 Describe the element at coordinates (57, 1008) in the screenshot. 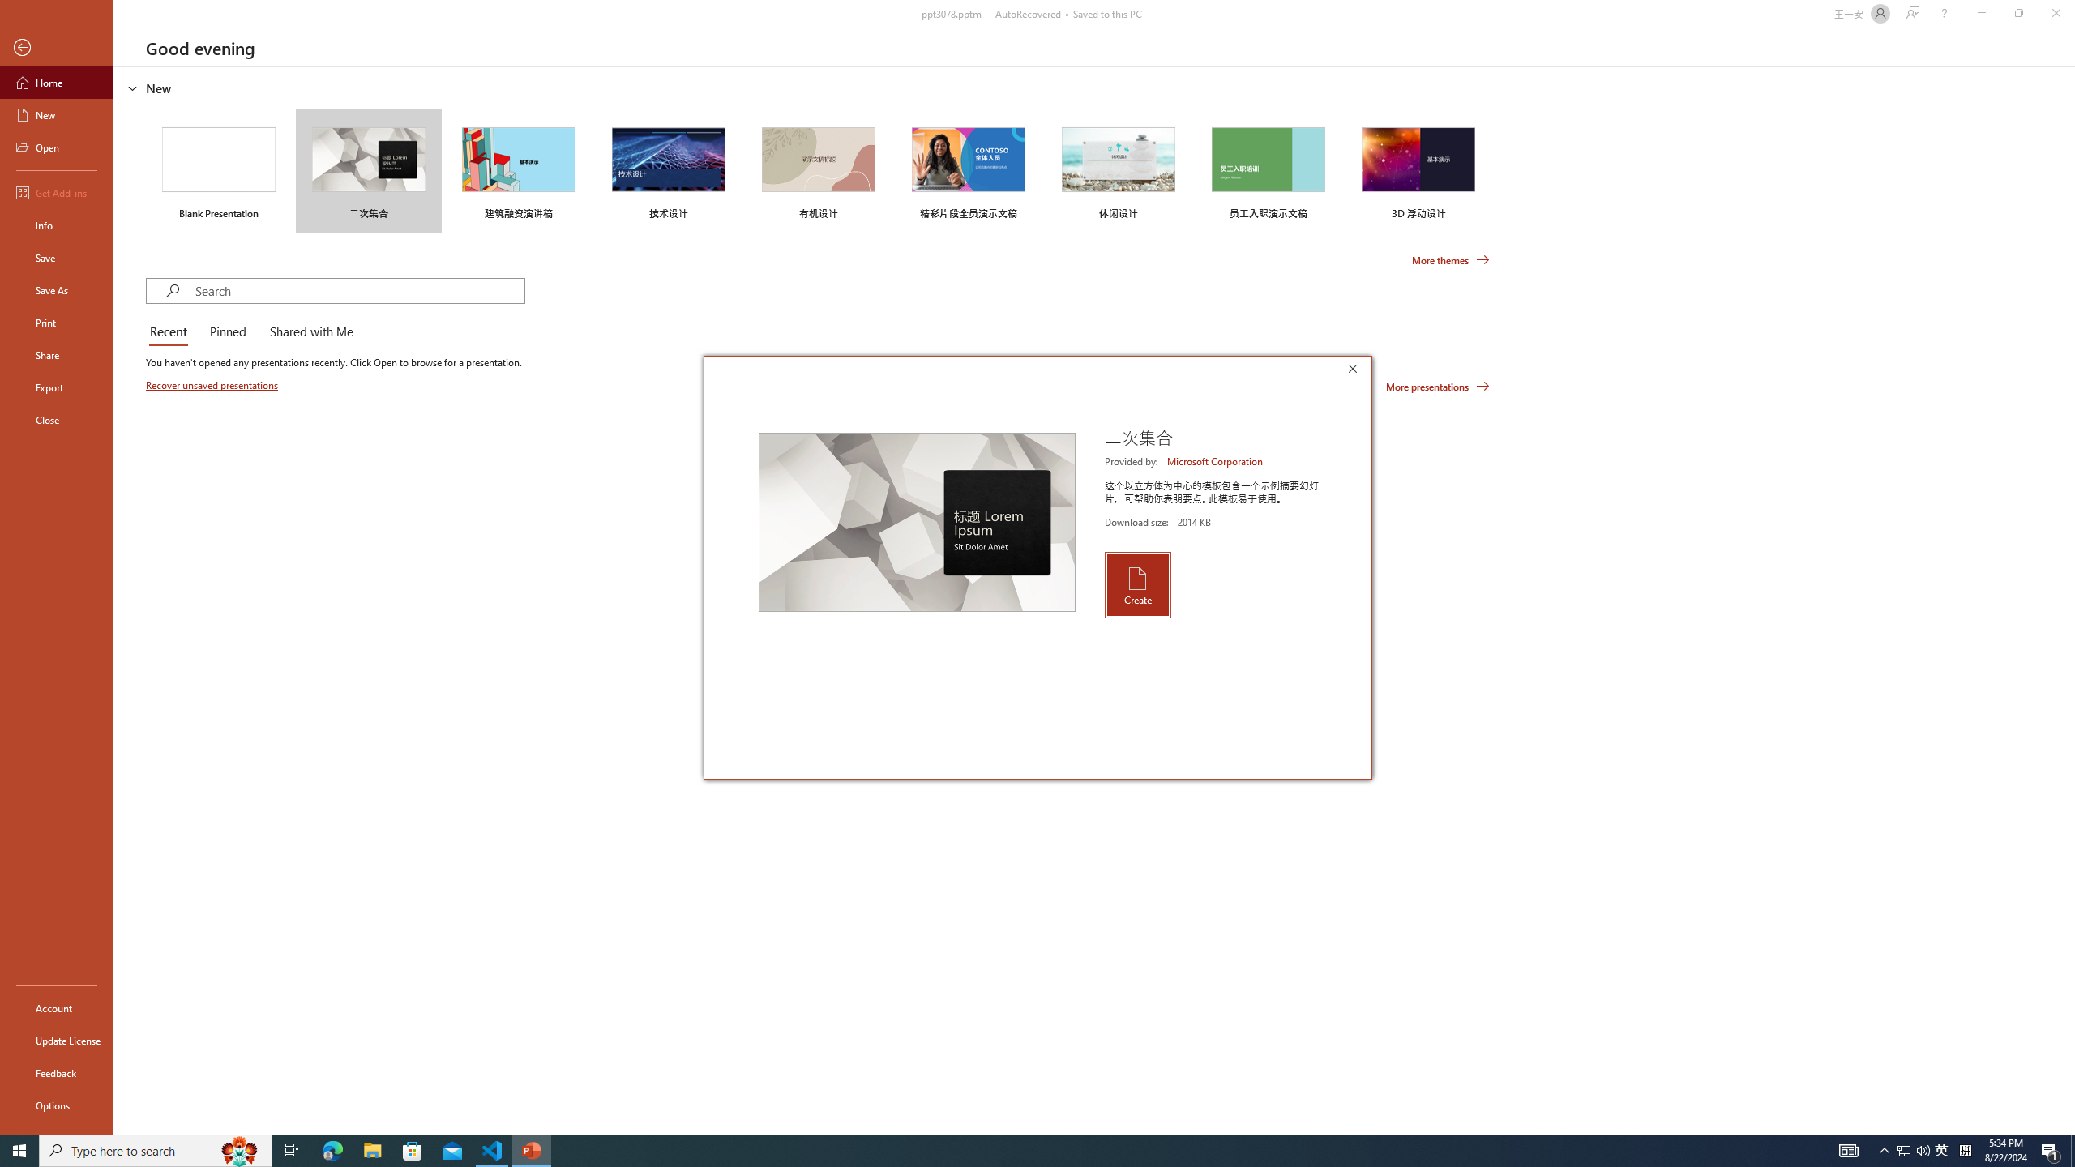

I see `Account` at that location.